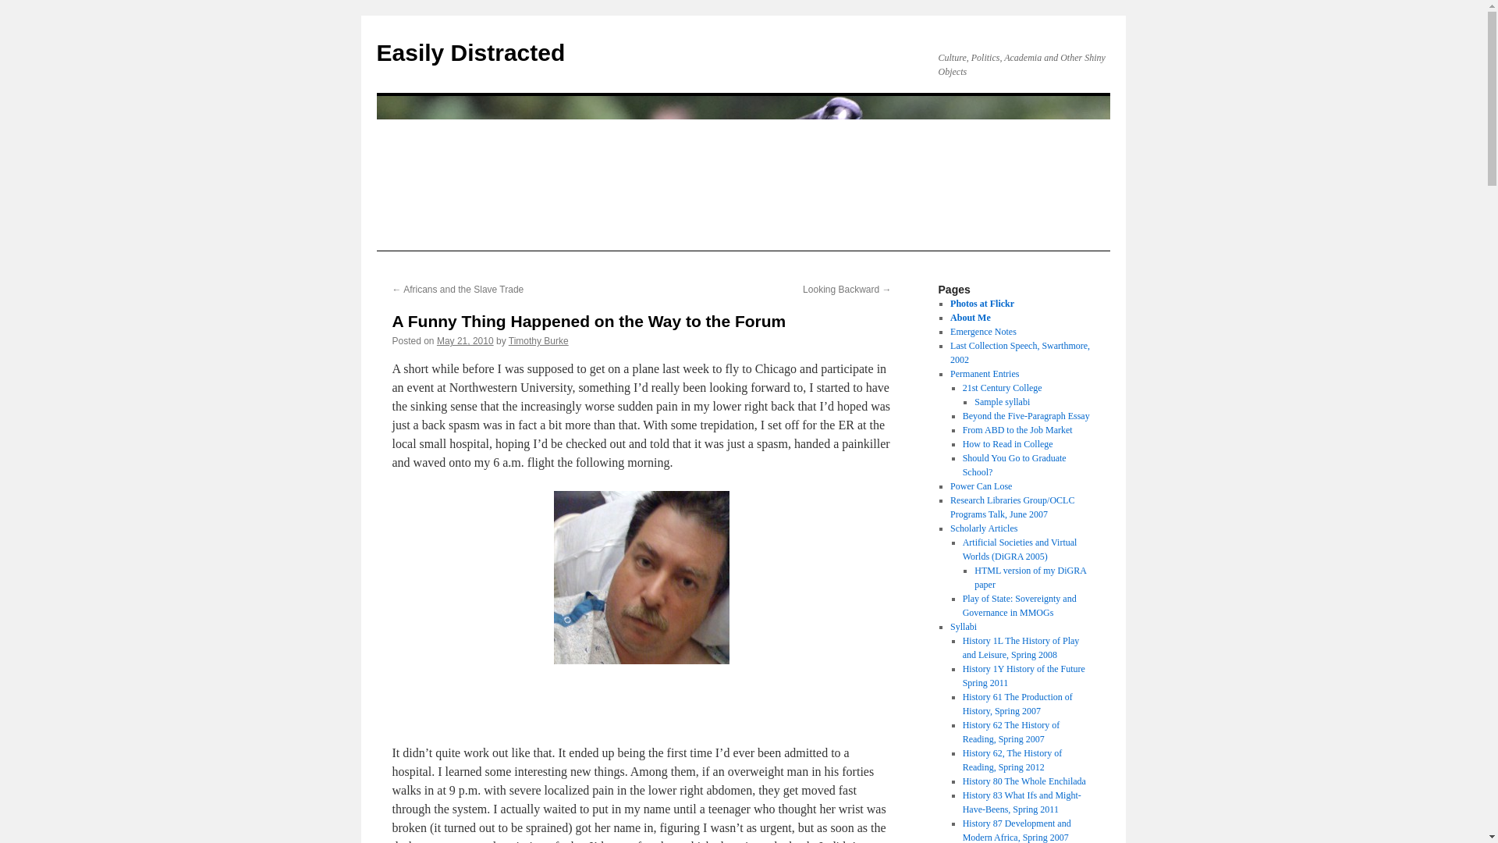 The image size is (1498, 843). What do you see at coordinates (982, 304) in the screenshot?
I see `Photos at Flickr` at bounding box center [982, 304].